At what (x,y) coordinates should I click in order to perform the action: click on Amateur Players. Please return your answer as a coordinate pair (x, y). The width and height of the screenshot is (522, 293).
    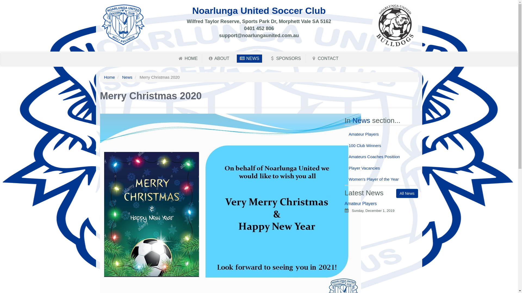
    Looking at the image, I should click on (381, 134).